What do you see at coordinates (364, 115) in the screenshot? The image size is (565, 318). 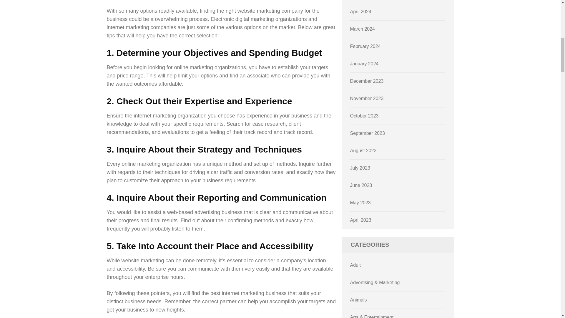 I see `October 2023` at bounding box center [364, 115].